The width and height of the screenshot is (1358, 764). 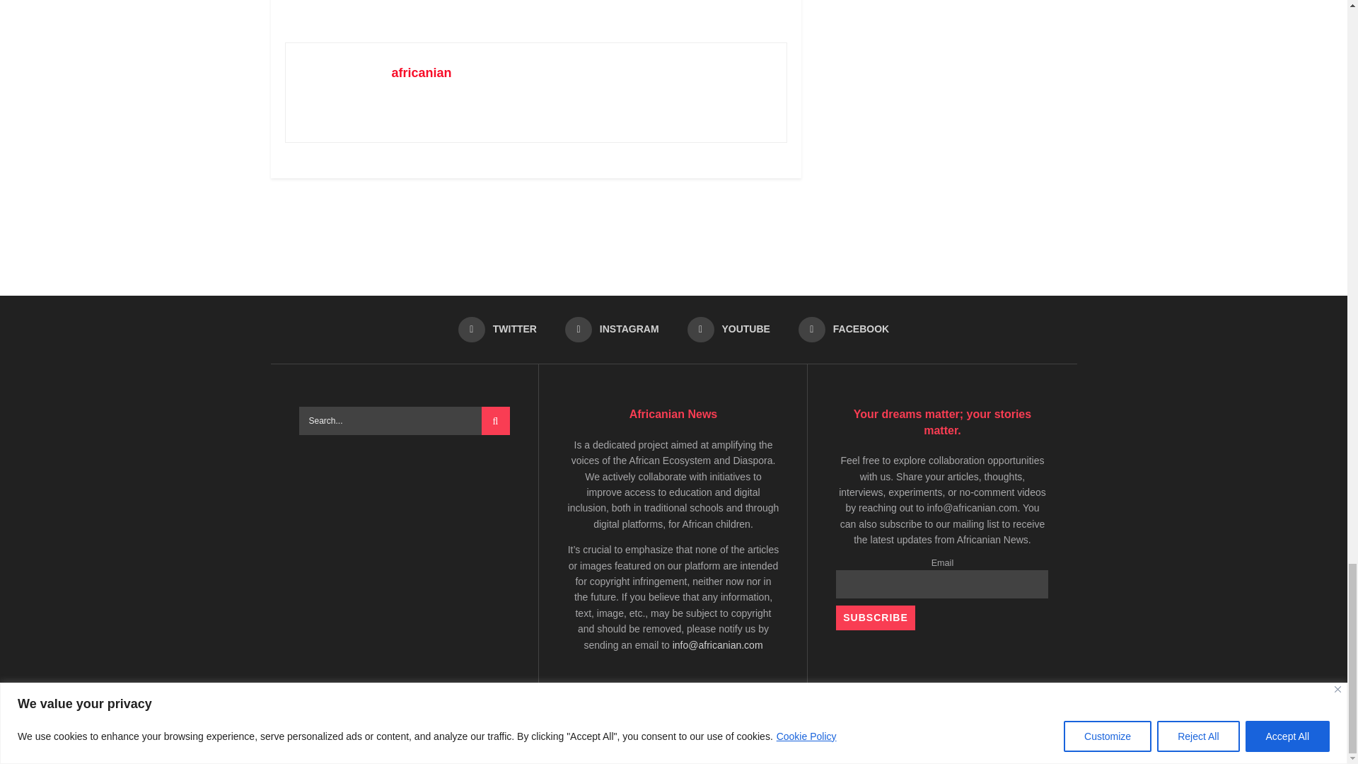 I want to click on Advertisement, so click(x=674, y=231).